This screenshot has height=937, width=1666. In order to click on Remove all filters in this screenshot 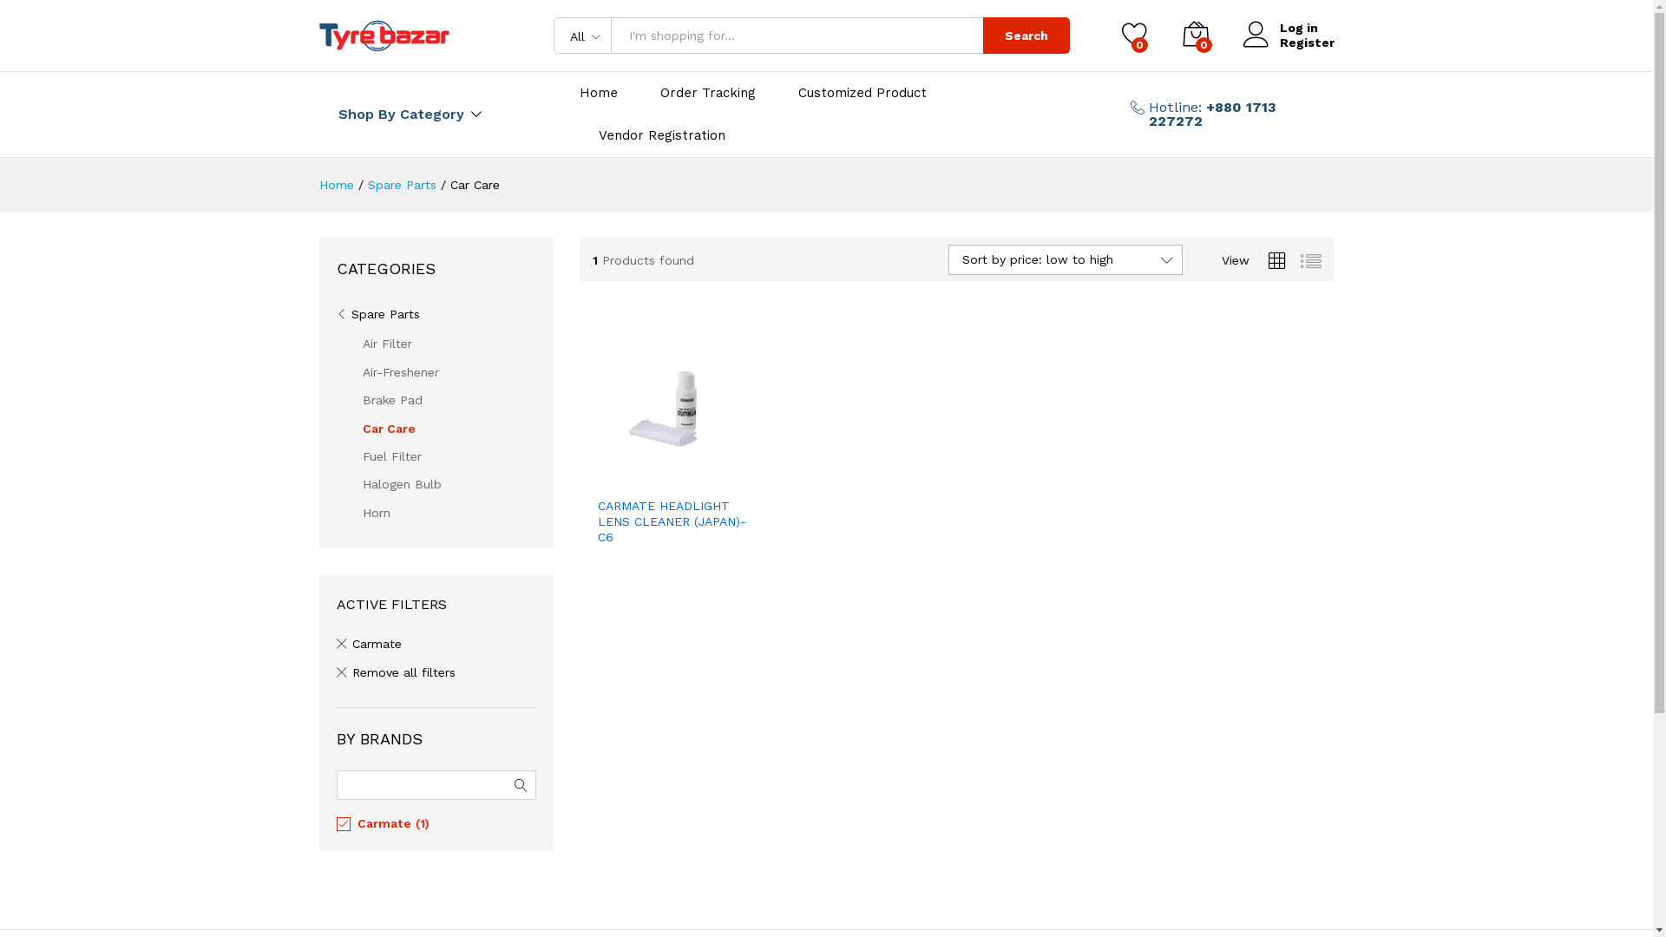, I will do `click(396, 672)`.